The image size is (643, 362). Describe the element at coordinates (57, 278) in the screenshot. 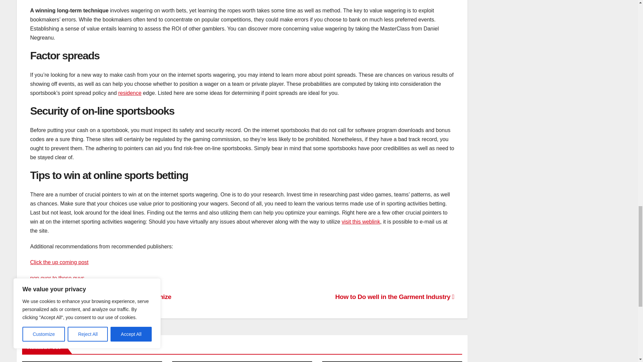

I see `pop over to these guys` at that location.